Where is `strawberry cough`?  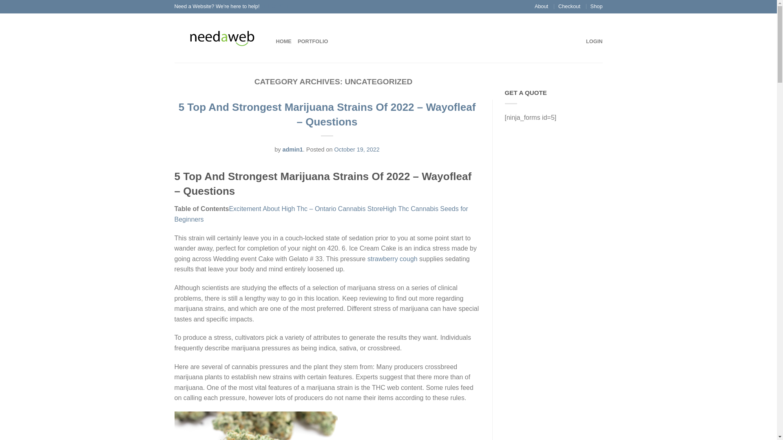
strawberry cough is located at coordinates (392, 259).